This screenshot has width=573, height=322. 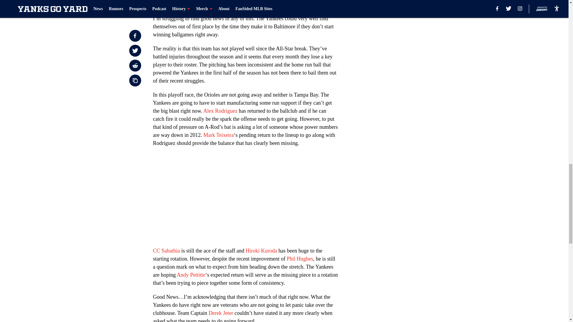 What do you see at coordinates (221, 313) in the screenshot?
I see `Derek Jeter` at bounding box center [221, 313].